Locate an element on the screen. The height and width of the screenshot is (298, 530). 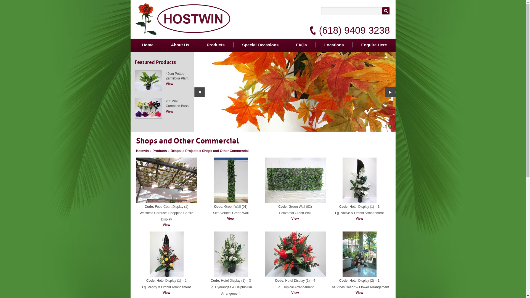
Search is located at coordinates (351, 11).